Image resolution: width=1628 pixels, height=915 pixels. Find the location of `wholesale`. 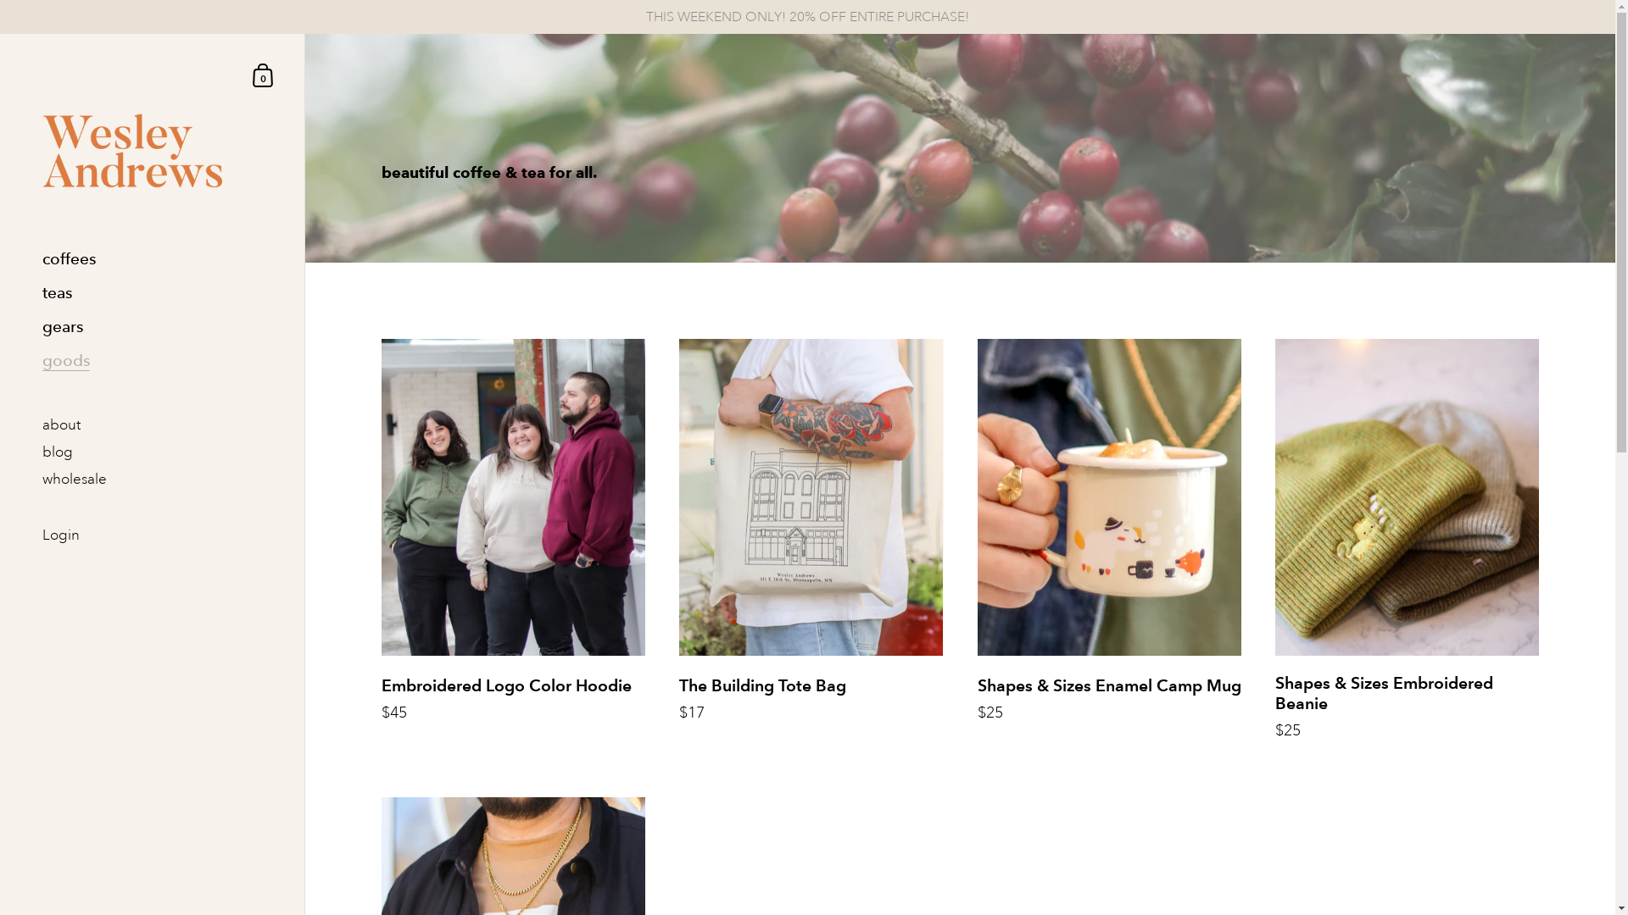

wholesale is located at coordinates (153, 480).